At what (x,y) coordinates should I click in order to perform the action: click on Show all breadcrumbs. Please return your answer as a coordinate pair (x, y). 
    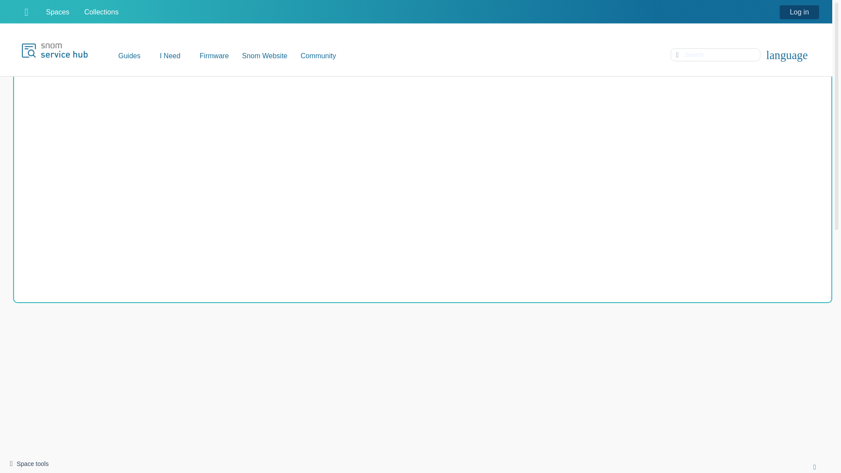
    Looking at the image, I should click on (79, 86).